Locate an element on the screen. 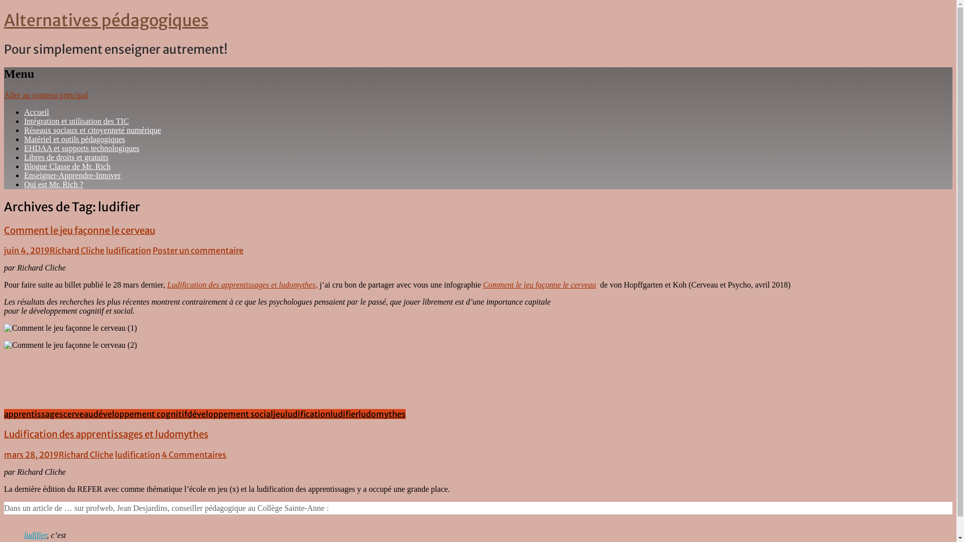  ludomythes is located at coordinates (382, 414).